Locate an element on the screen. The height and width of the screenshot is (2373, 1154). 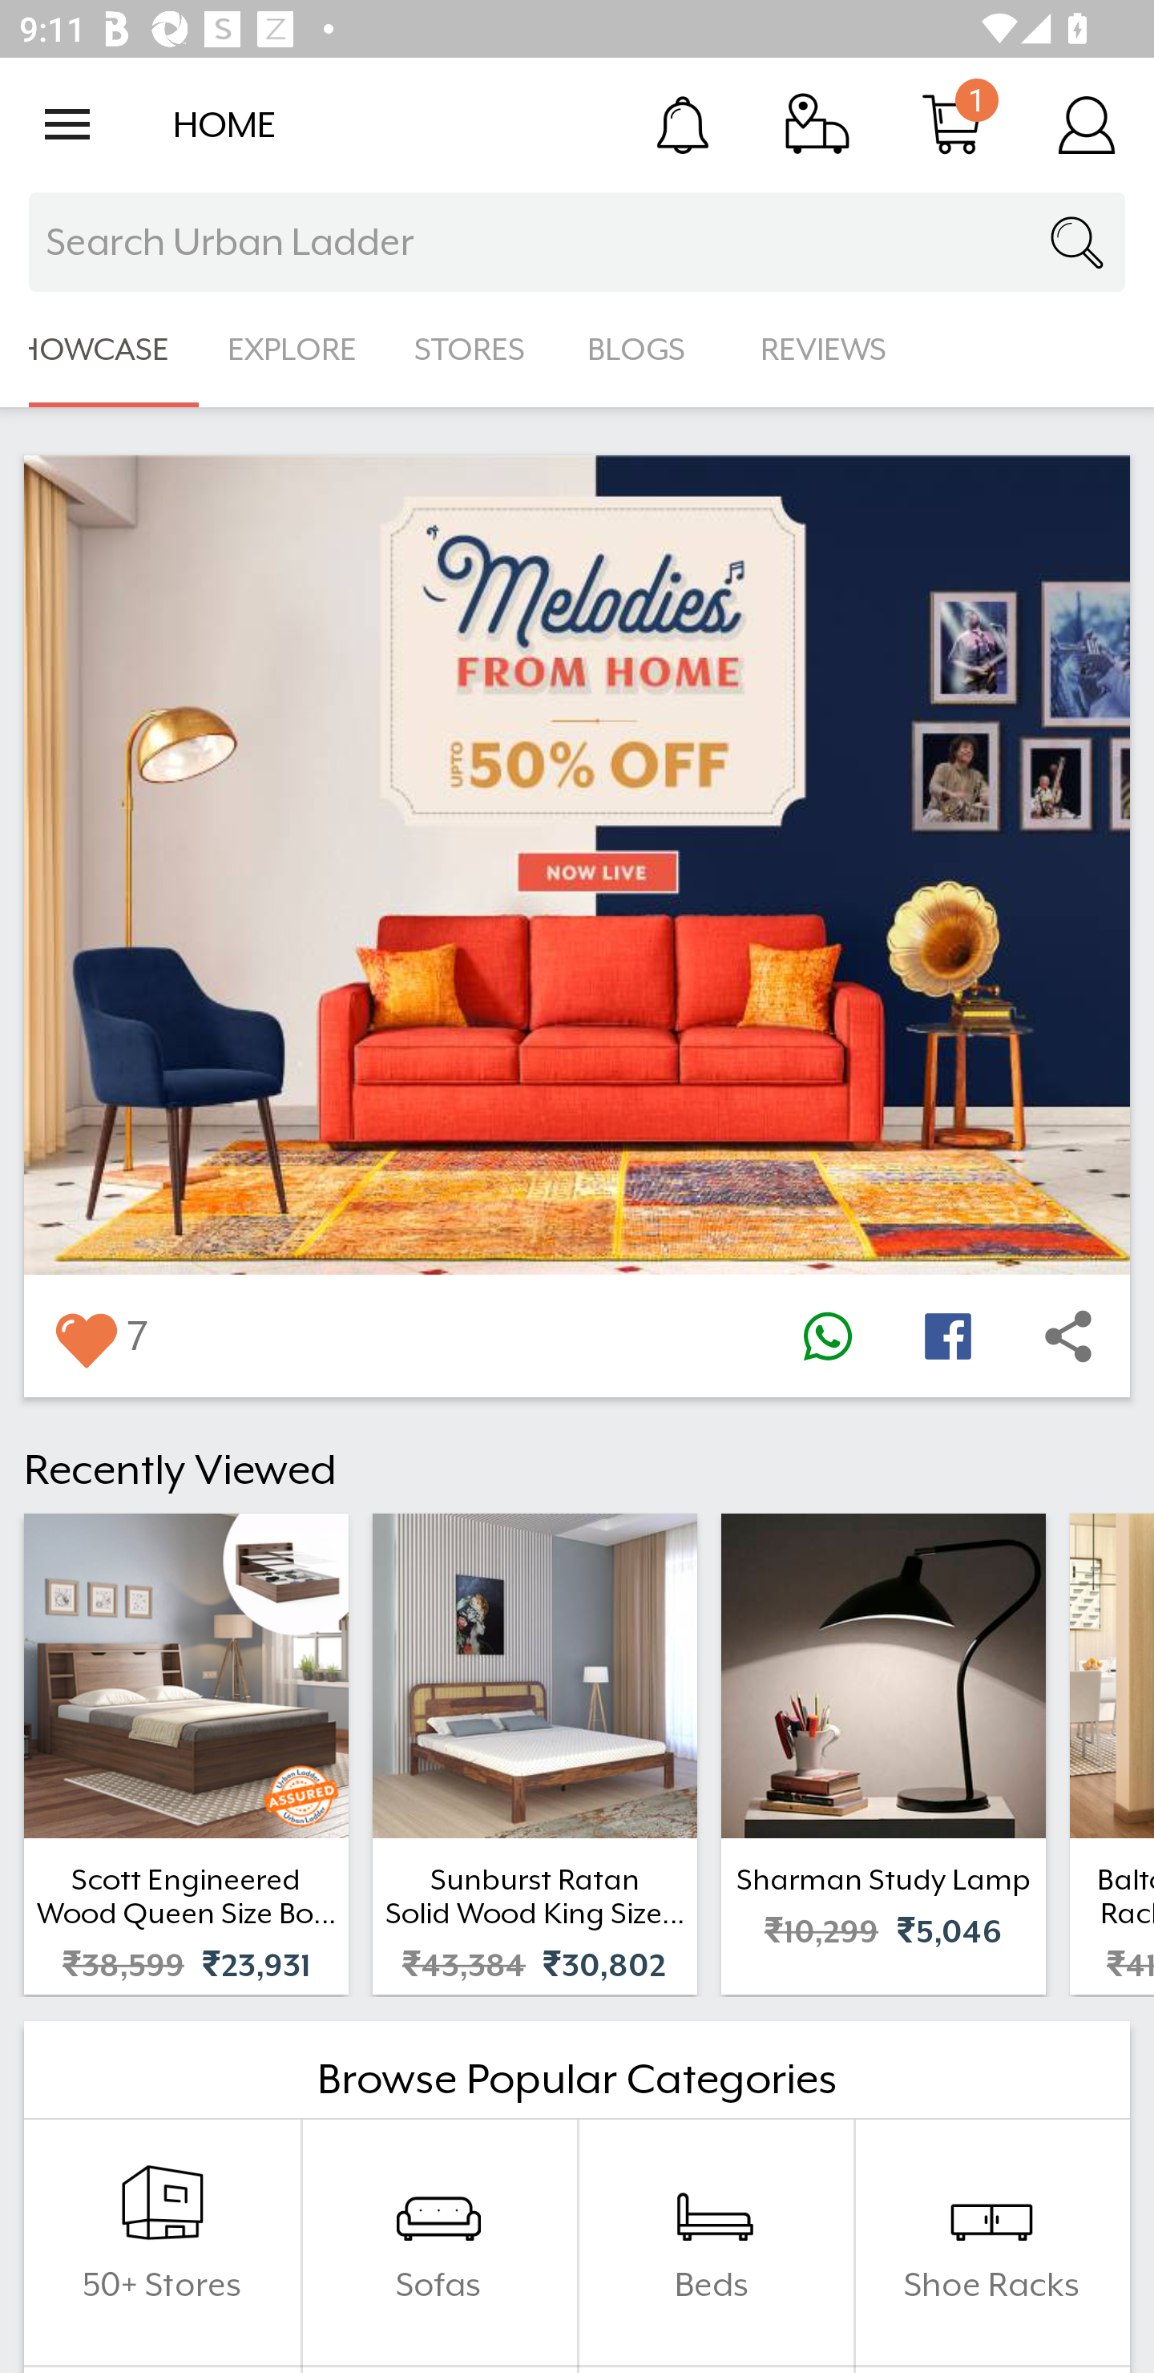
Account Details is located at coordinates (1087, 123).